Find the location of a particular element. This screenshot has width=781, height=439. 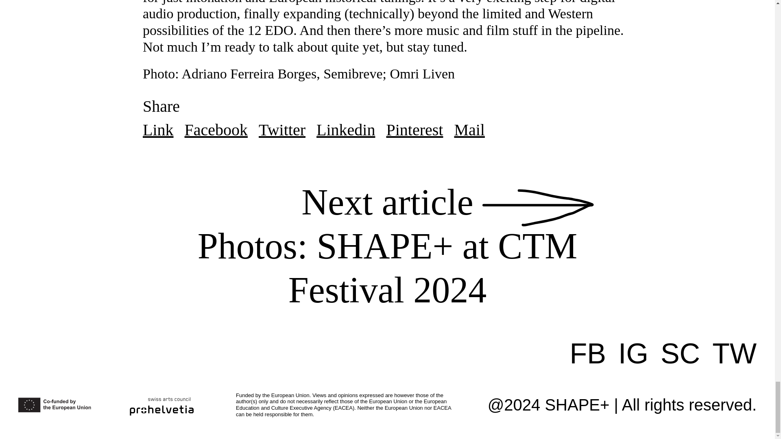

SC is located at coordinates (680, 354).